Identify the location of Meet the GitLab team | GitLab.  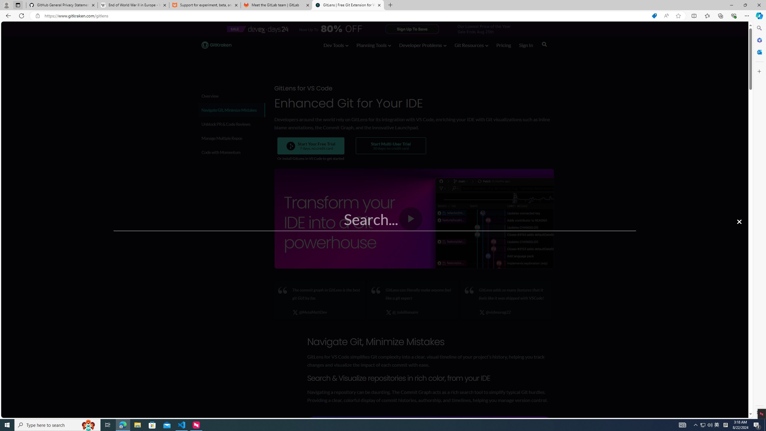
(276, 5).